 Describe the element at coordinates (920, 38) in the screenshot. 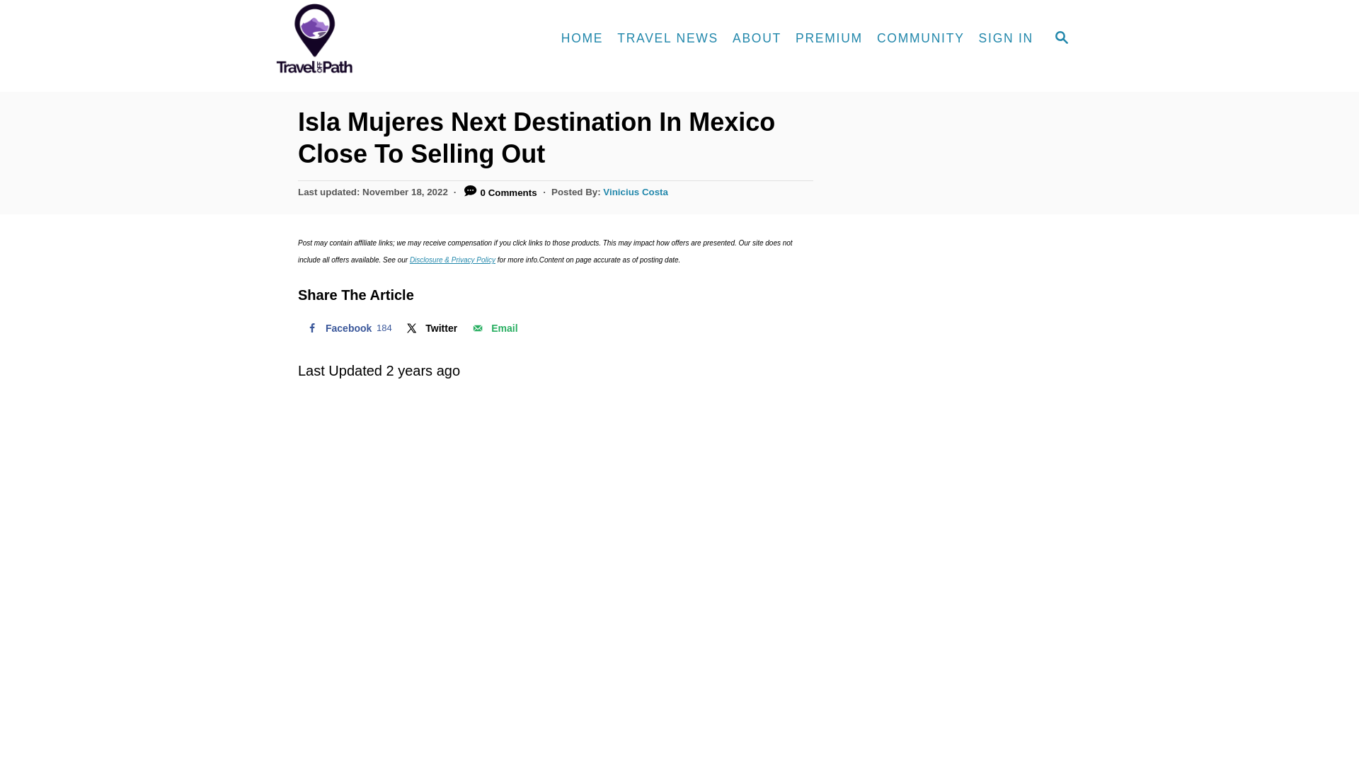

I see `COMMUNITY` at that location.